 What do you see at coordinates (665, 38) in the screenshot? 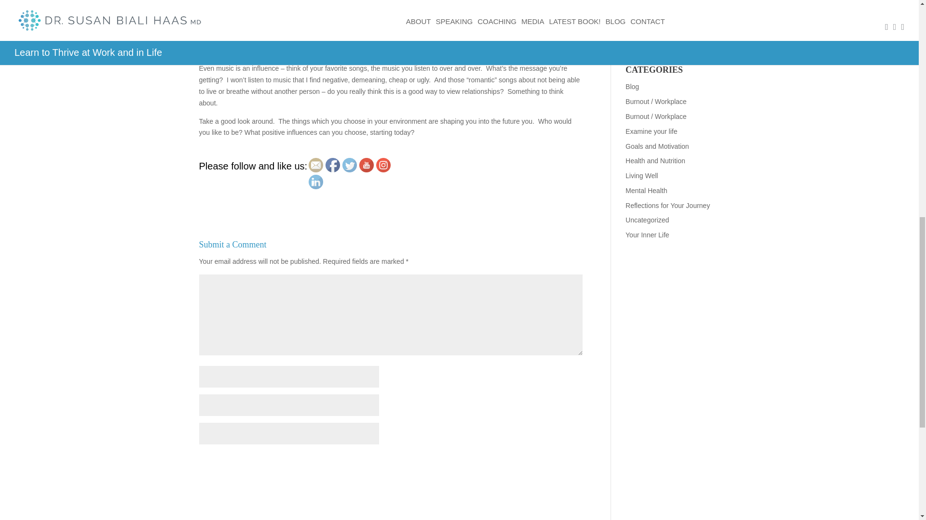
I see `Retrain Your Brain to Heal Anxiety` at bounding box center [665, 38].